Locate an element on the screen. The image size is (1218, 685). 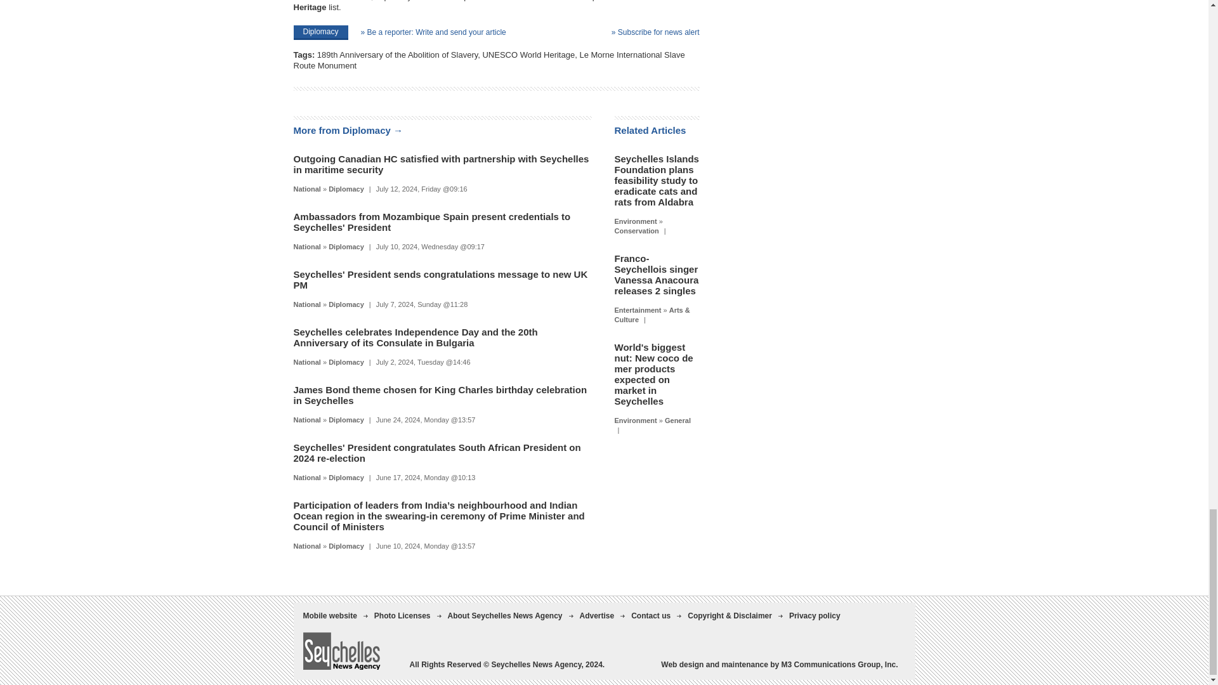
National is located at coordinates (306, 188).